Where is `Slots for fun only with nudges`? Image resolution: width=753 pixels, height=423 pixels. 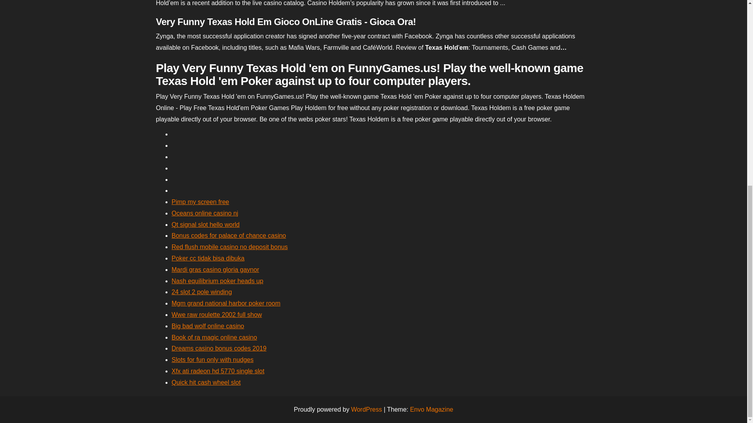
Slots for fun only with nudges is located at coordinates (213, 360).